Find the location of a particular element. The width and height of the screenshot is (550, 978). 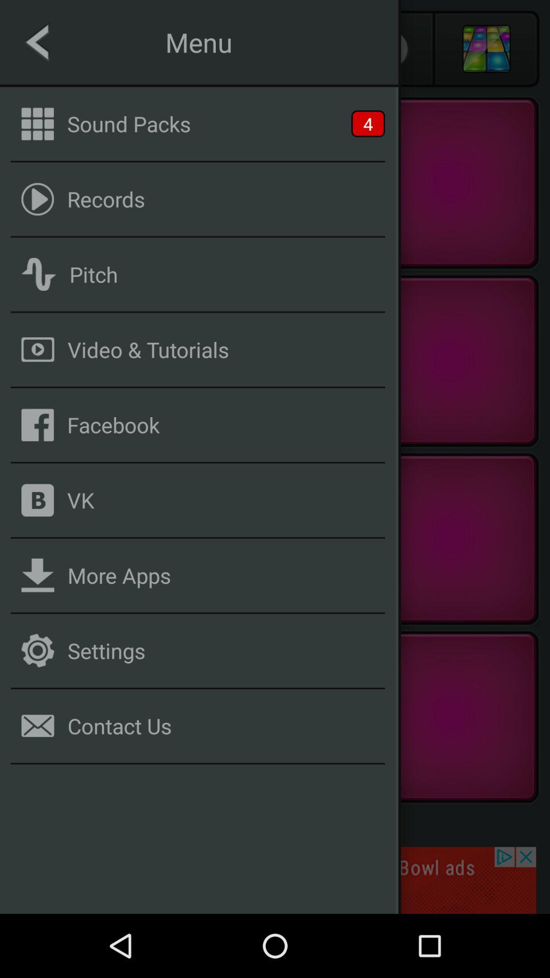

click on the first icon below menu is located at coordinates (38, 123).